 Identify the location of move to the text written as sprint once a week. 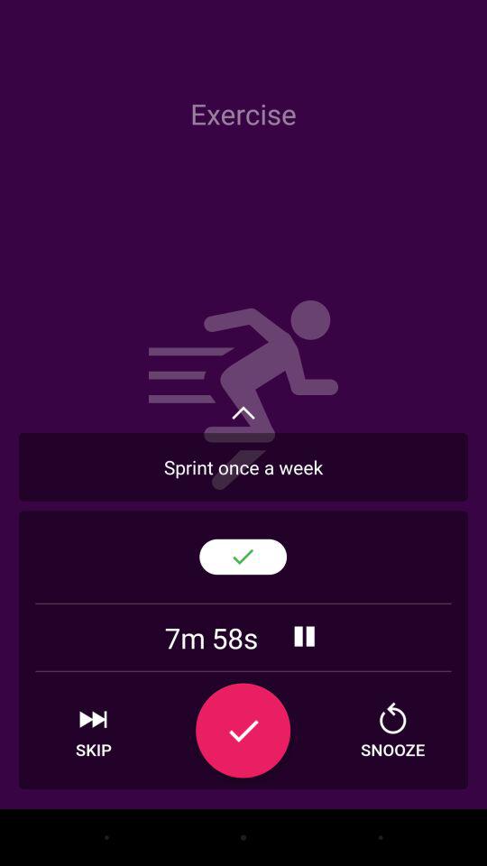
(243, 467).